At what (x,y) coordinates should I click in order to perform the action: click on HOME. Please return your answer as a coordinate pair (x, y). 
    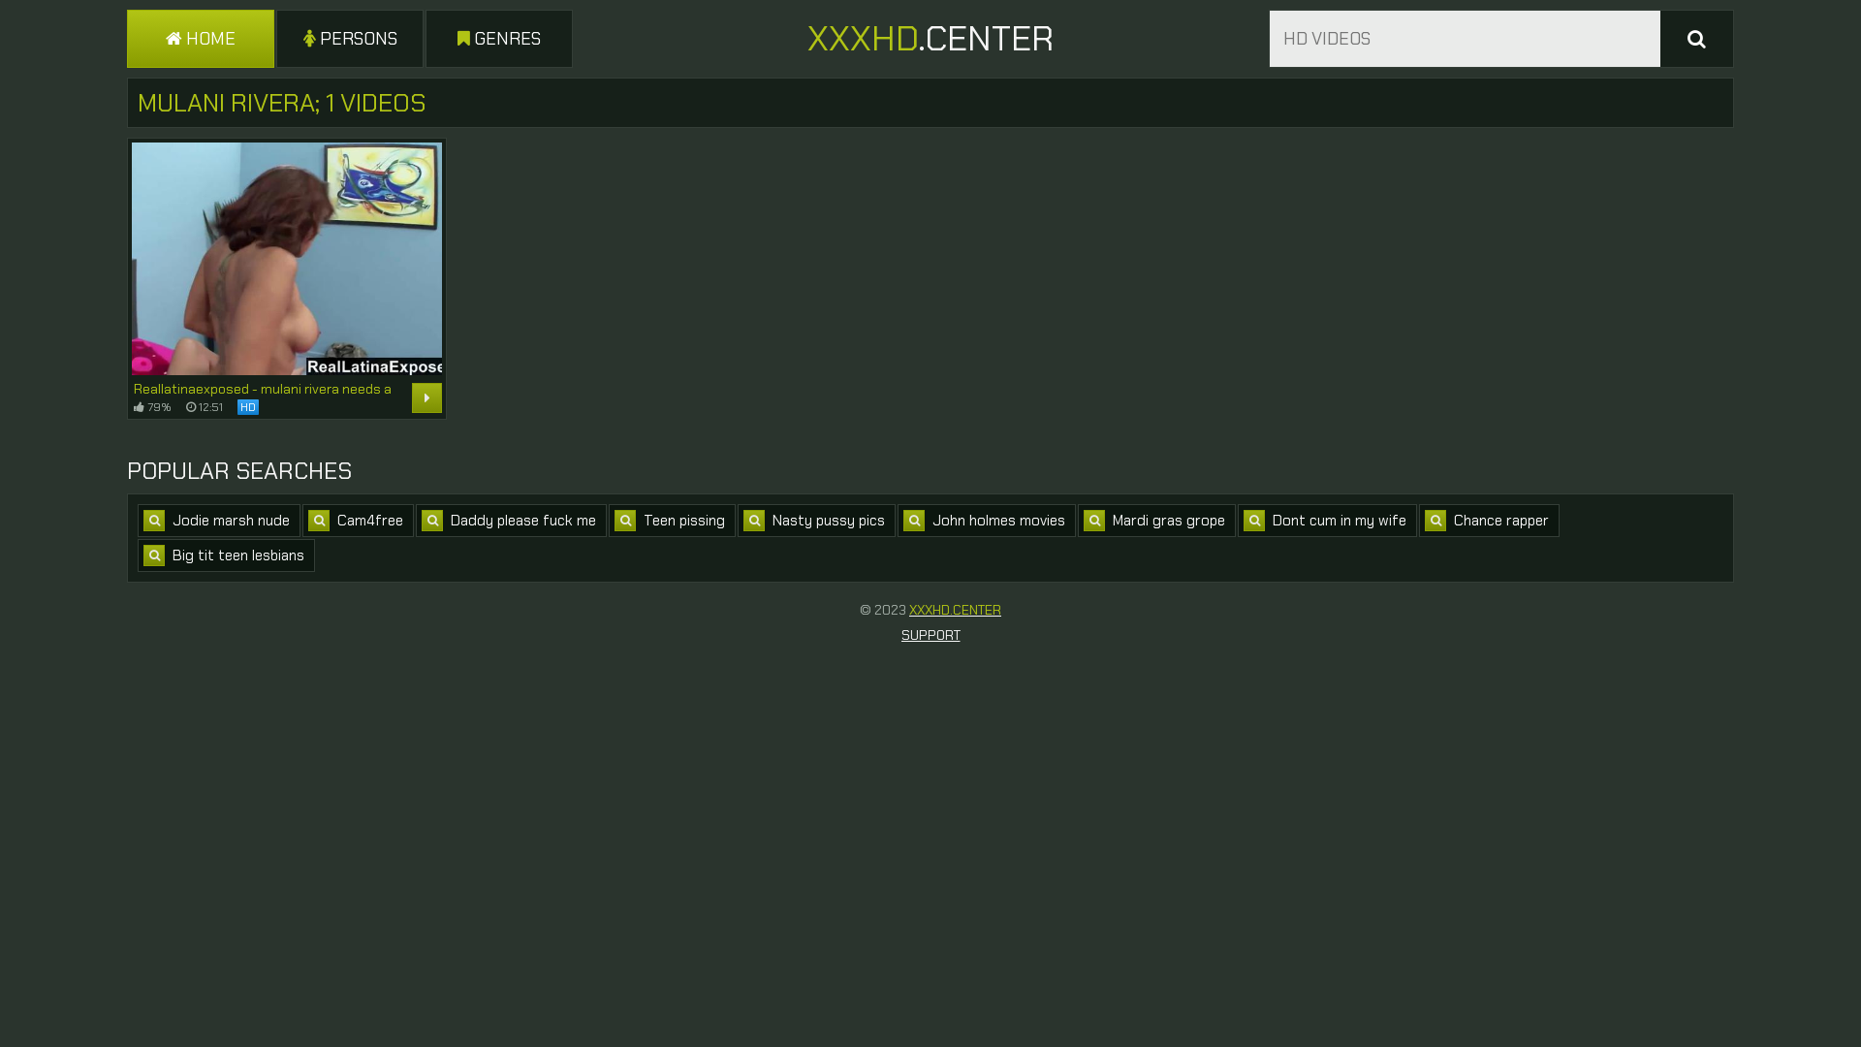
    Looking at the image, I should click on (201, 39).